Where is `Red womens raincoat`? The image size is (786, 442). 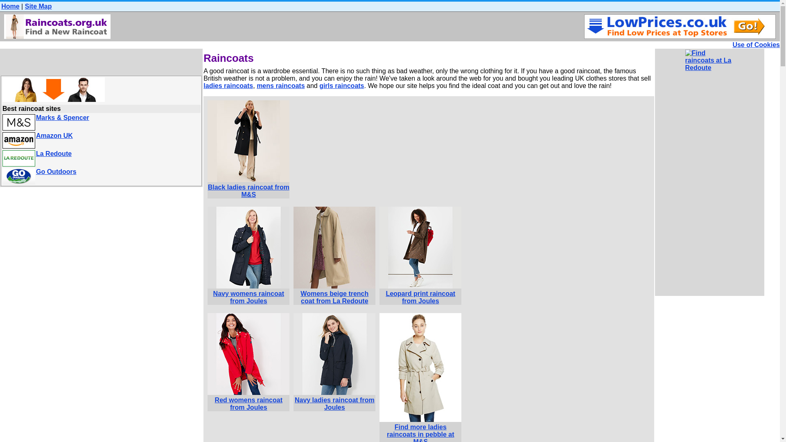 Red womens raincoat is located at coordinates (248, 354).